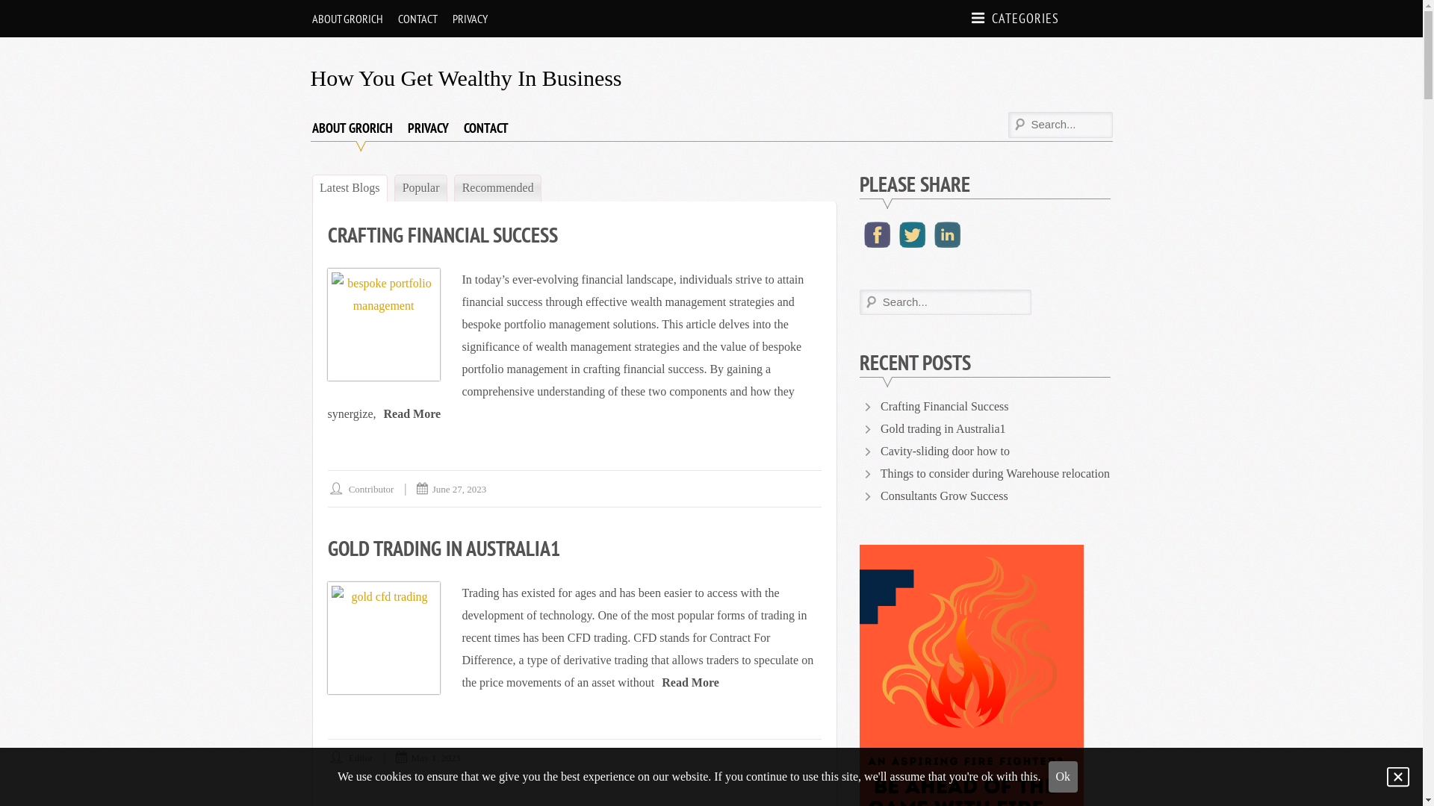 The width and height of the screenshot is (1434, 806). What do you see at coordinates (466, 78) in the screenshot?
I see `How You Get Wealthy In Business` at bounding box center [466, 78].